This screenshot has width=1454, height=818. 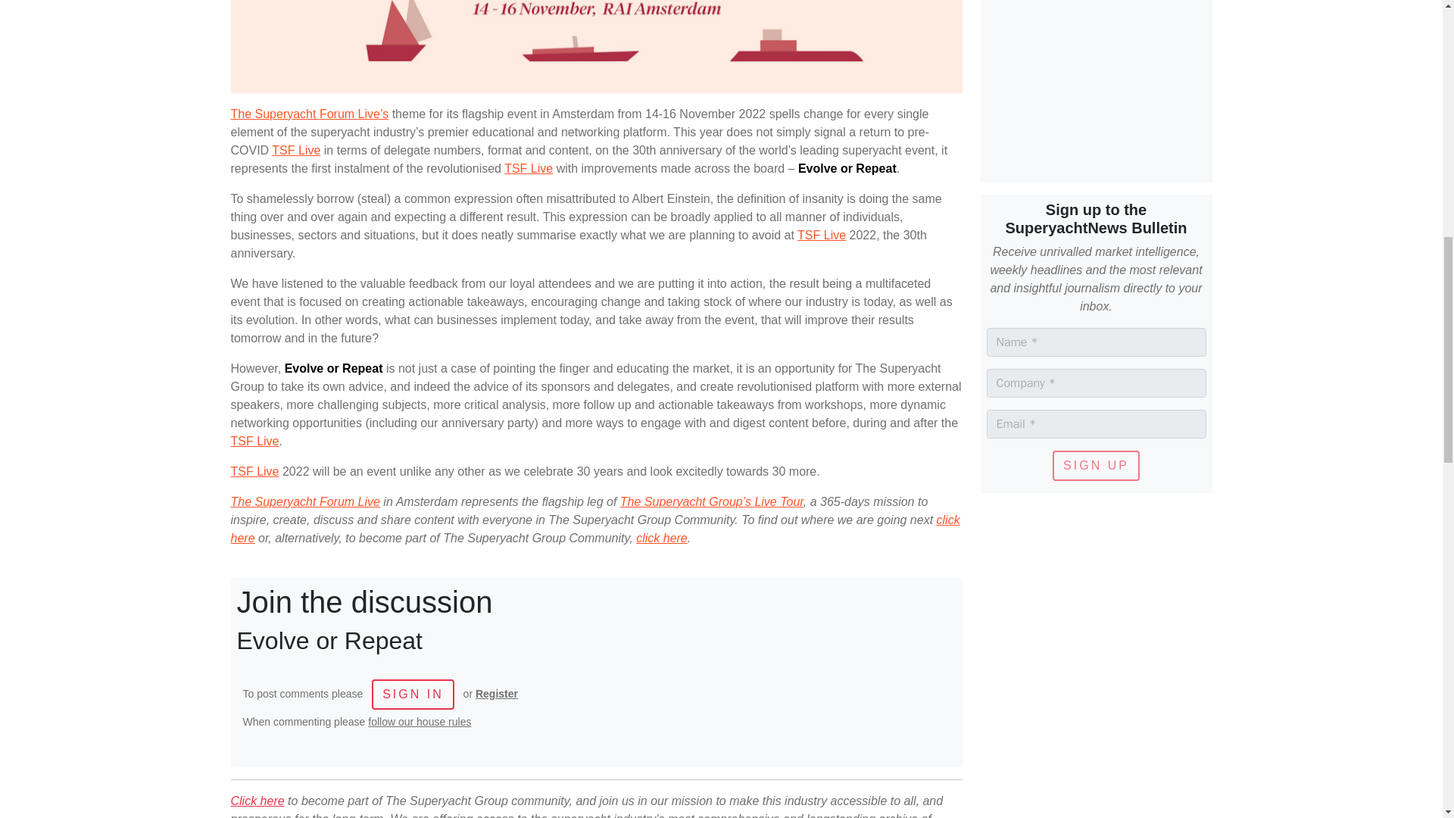 What do you see at coordinates (529, 168) in the screenshot?
I see `TSF Live` at bounding box center [529, 168].